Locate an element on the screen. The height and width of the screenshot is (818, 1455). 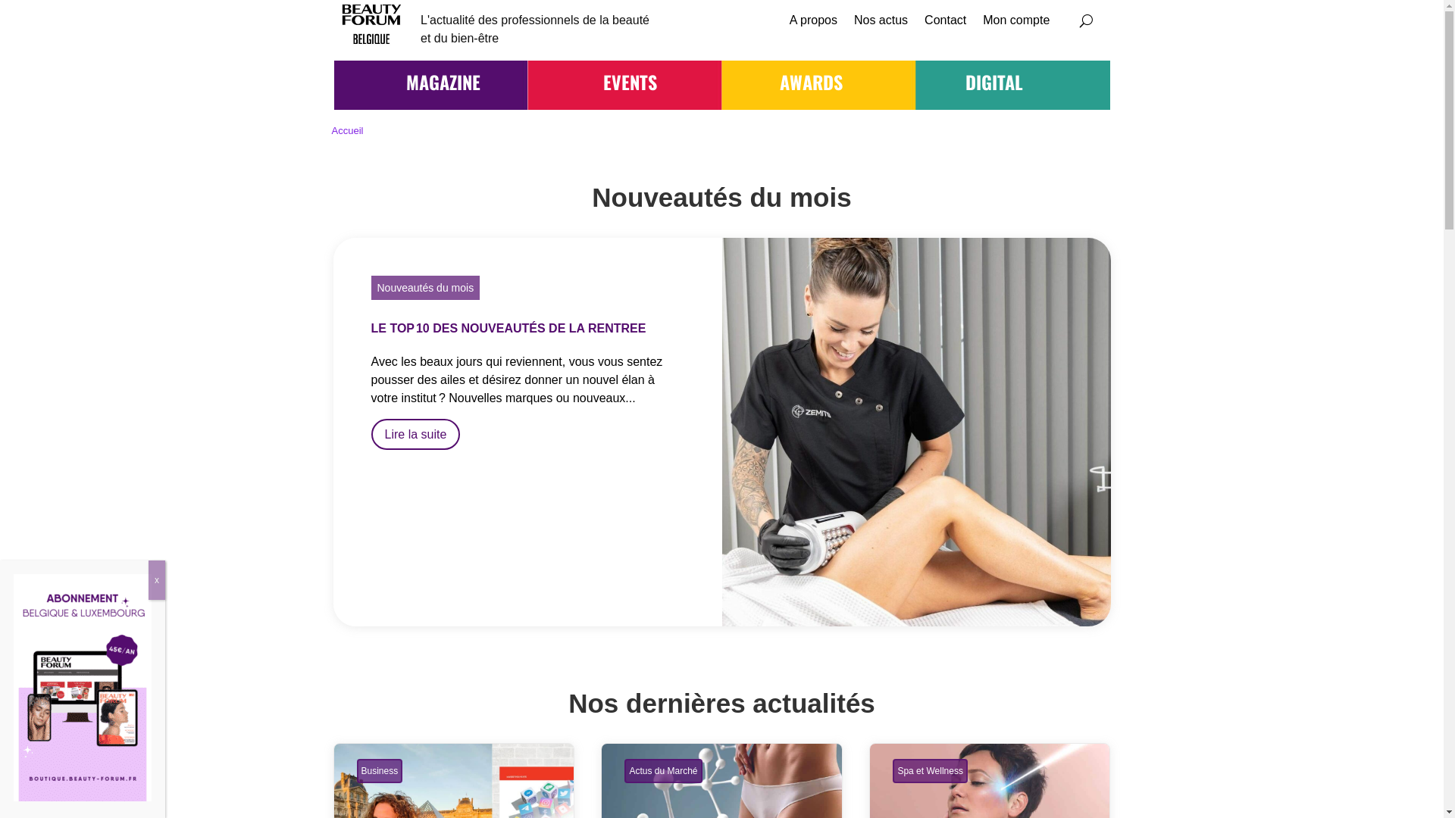
AWARDS is located at coordinates (811, 82).